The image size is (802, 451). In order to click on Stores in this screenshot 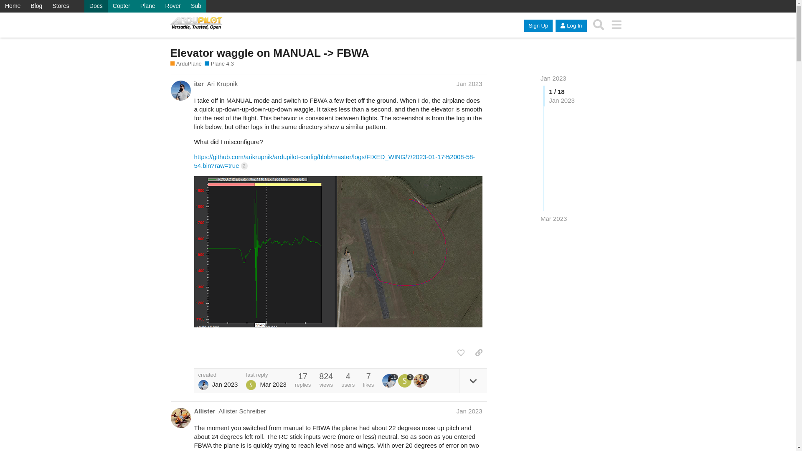, I will do `click(60, 6)`.